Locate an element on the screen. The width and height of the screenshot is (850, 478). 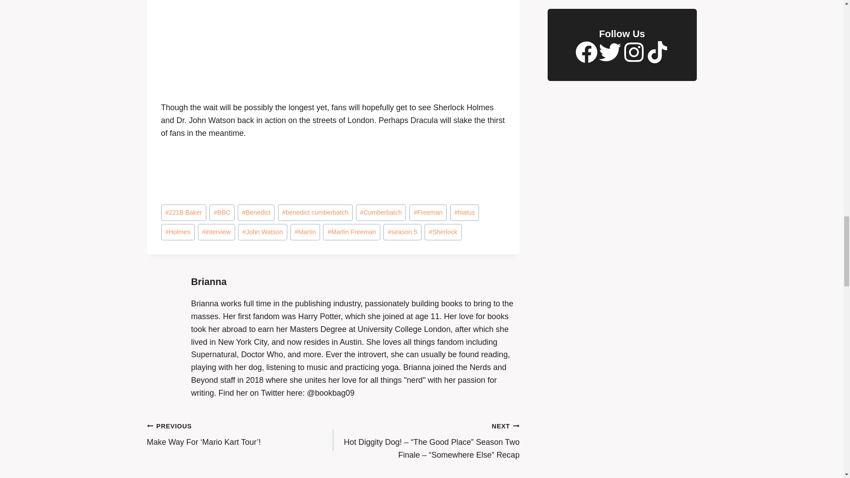
John Watson is located at coordinates (262, 232).